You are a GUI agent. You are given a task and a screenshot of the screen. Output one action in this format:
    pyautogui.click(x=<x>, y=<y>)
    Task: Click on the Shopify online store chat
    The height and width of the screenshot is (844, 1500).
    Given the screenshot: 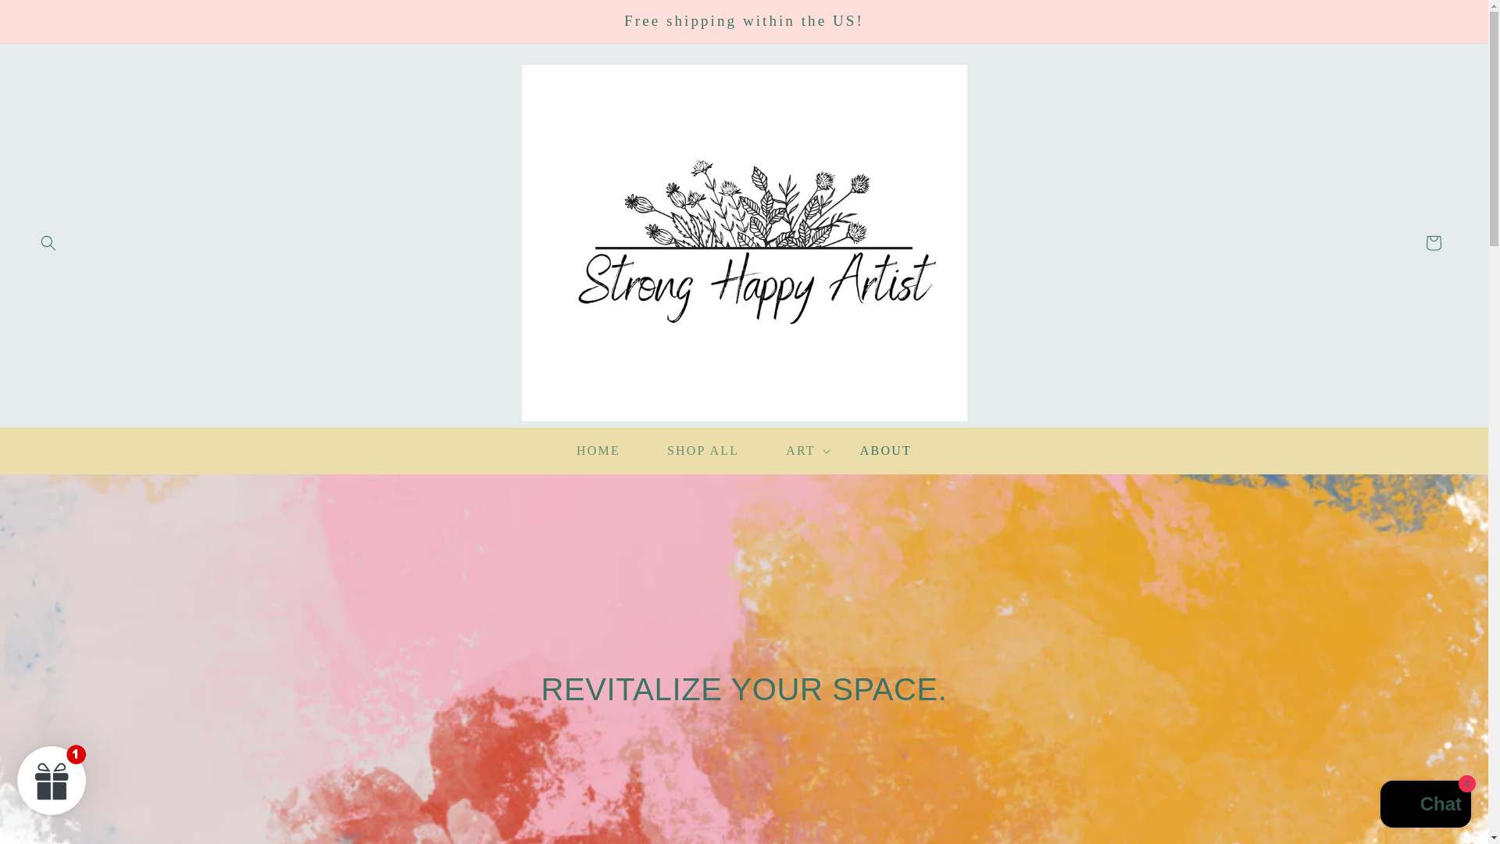 What is the action you would take?
    pyautogui.click(x=1425, y=806)
    